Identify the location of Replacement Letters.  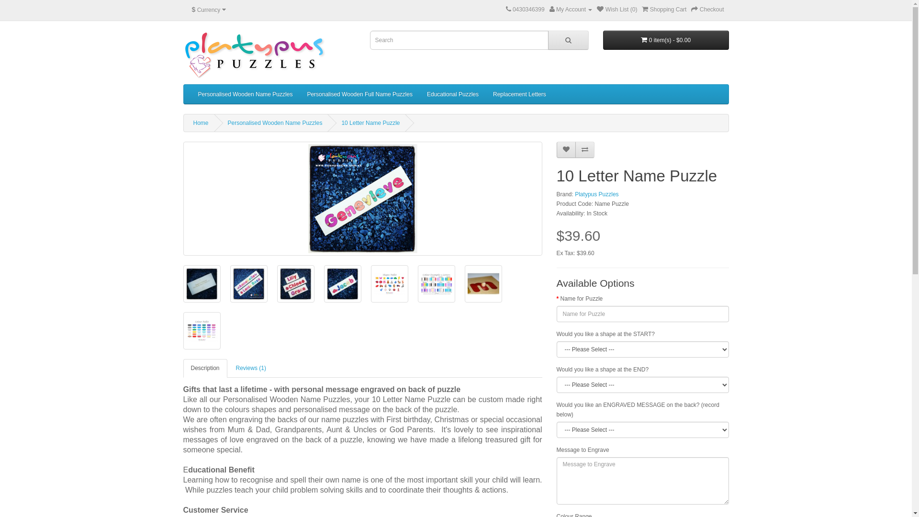
(520, 94).